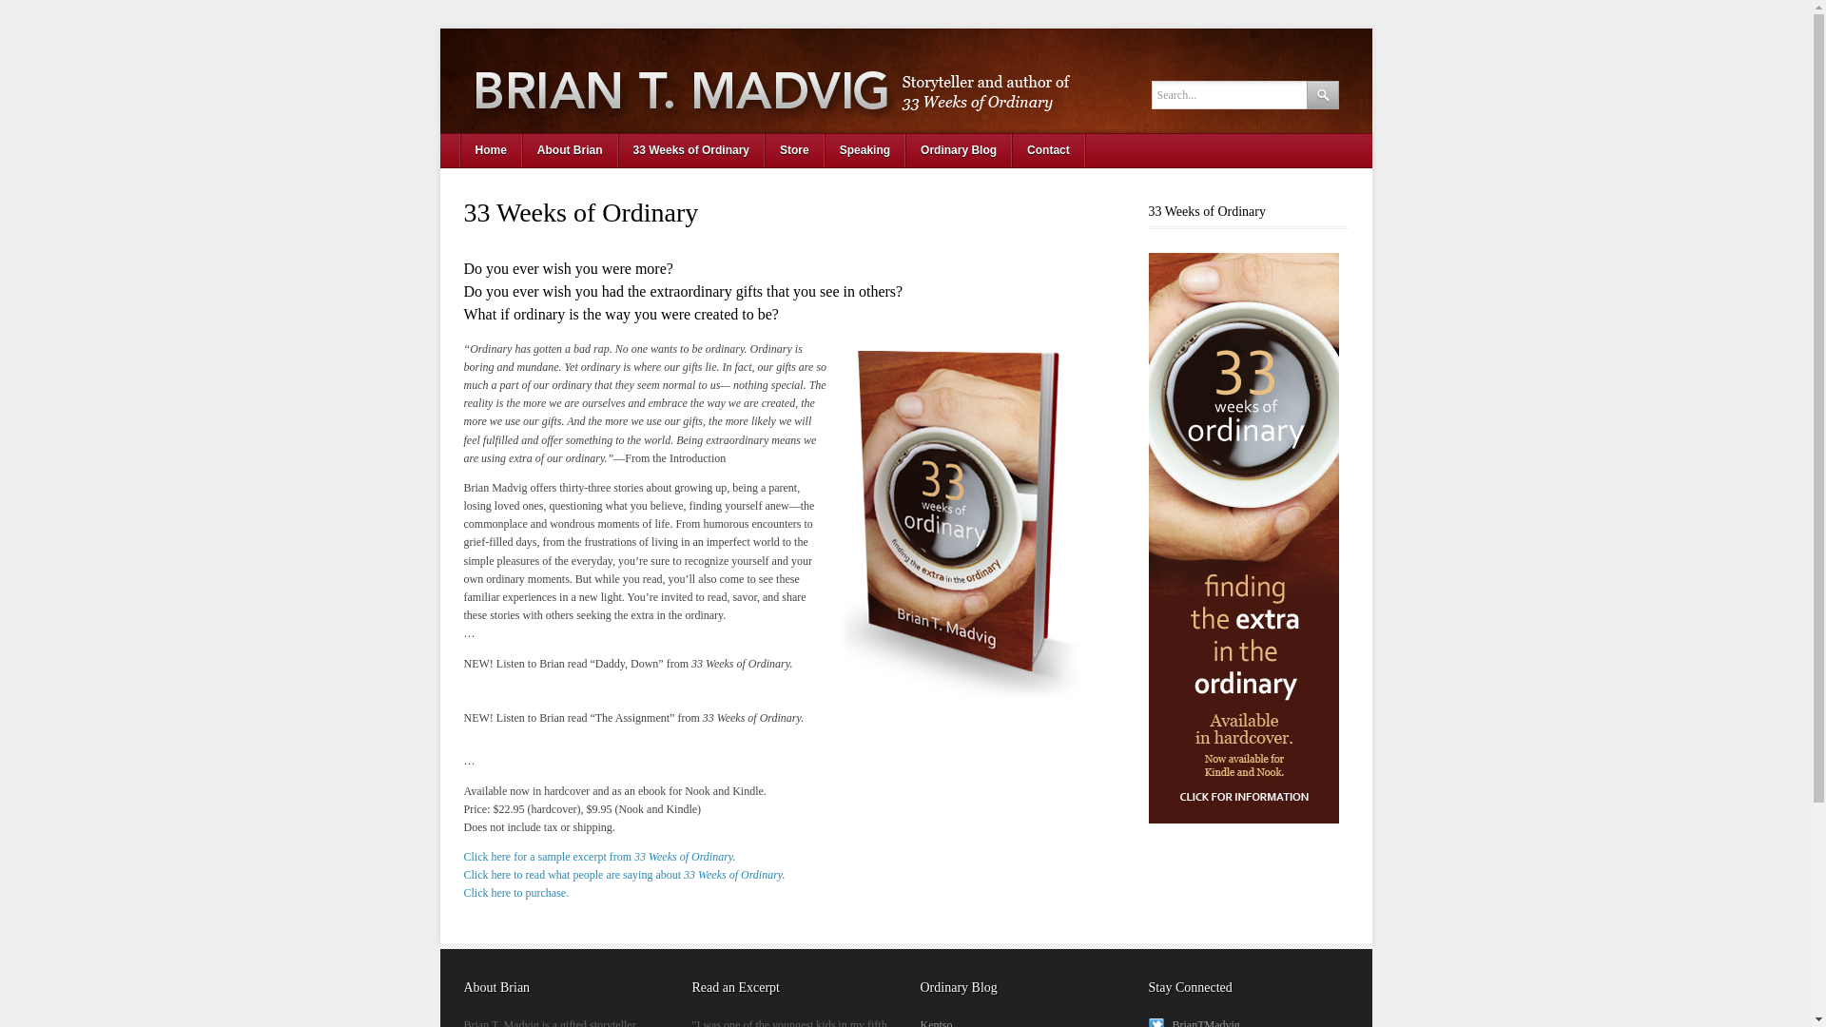  I want to click on Buy Now, so click(516, 893).